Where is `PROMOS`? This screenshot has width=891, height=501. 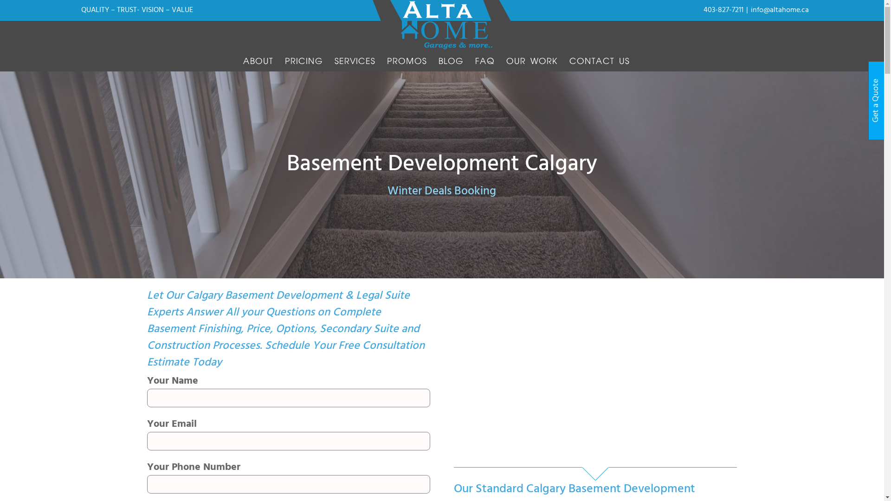
PROMOS is located at coordinates (407, 61).